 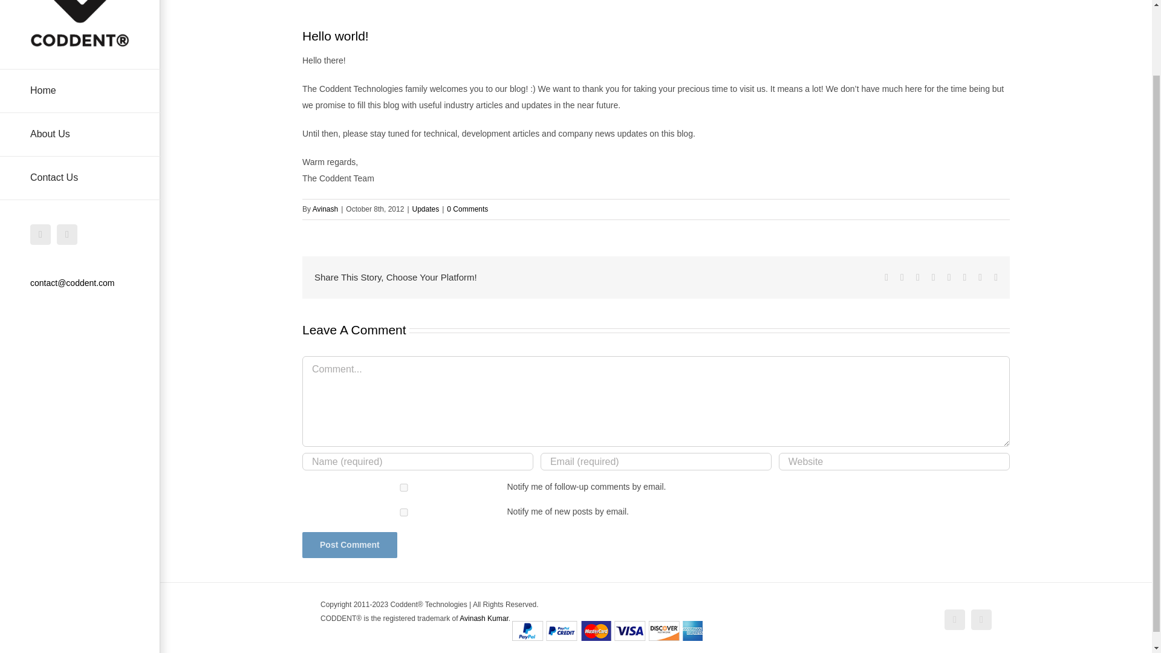 I want to click on Avinash, so click(x=325, y=209).